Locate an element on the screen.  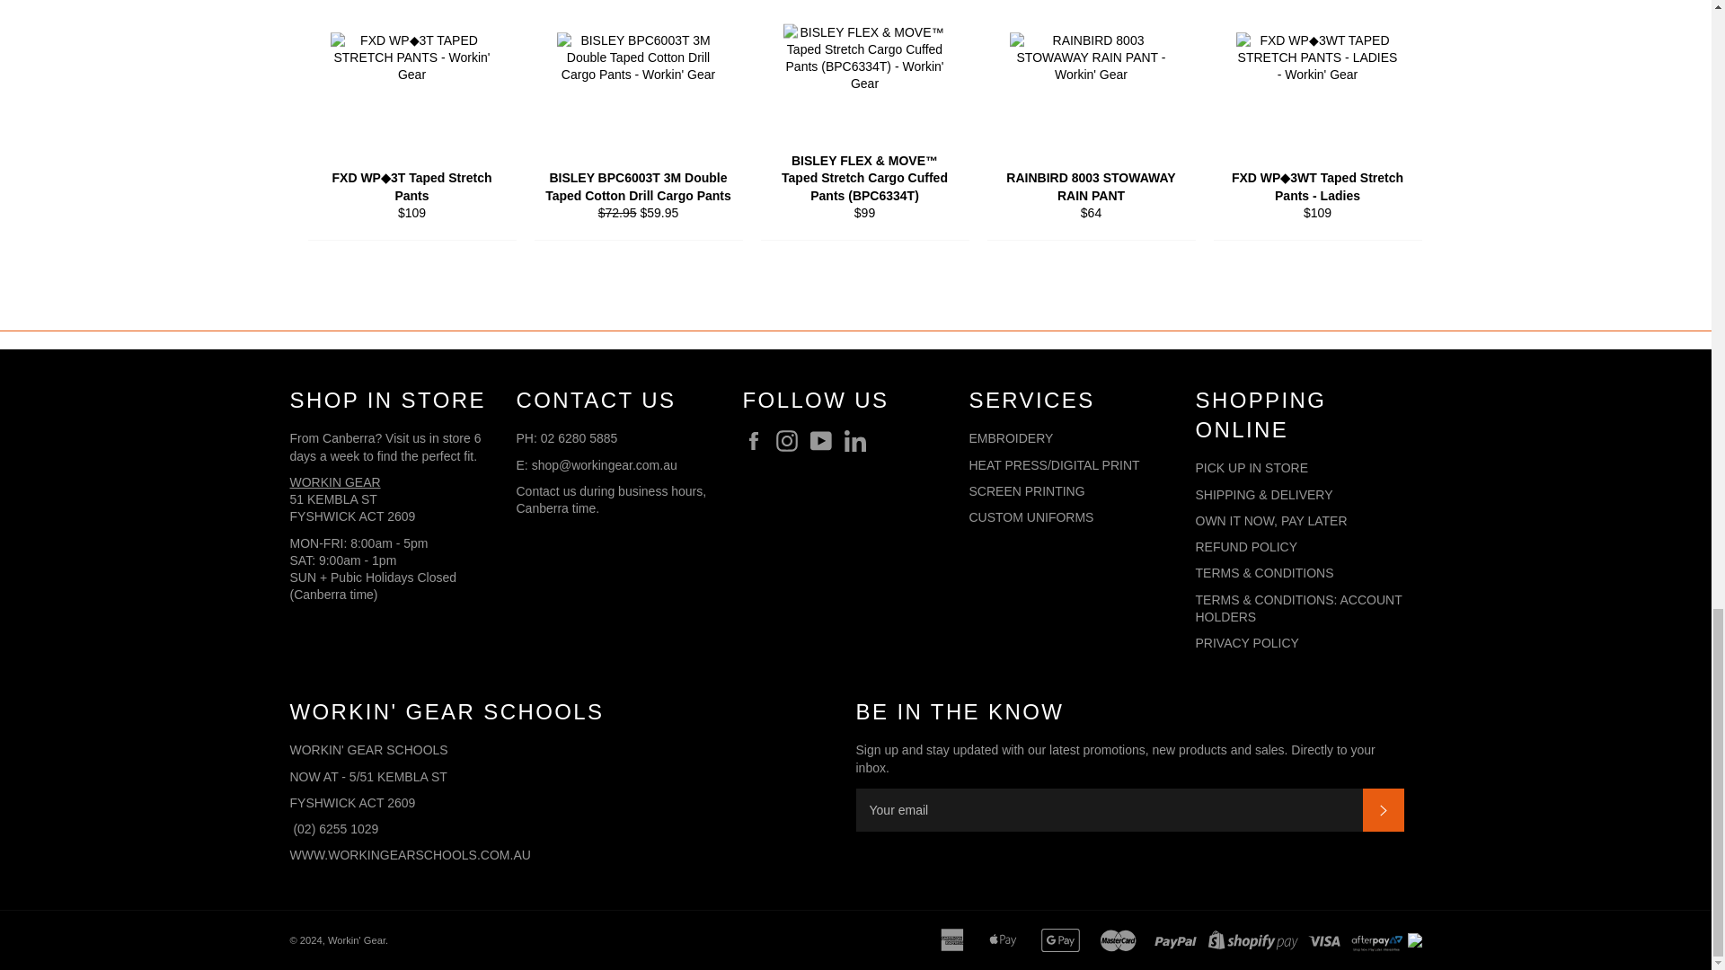
Workin' Gear on YouTube is located at coordinates (826, 441).